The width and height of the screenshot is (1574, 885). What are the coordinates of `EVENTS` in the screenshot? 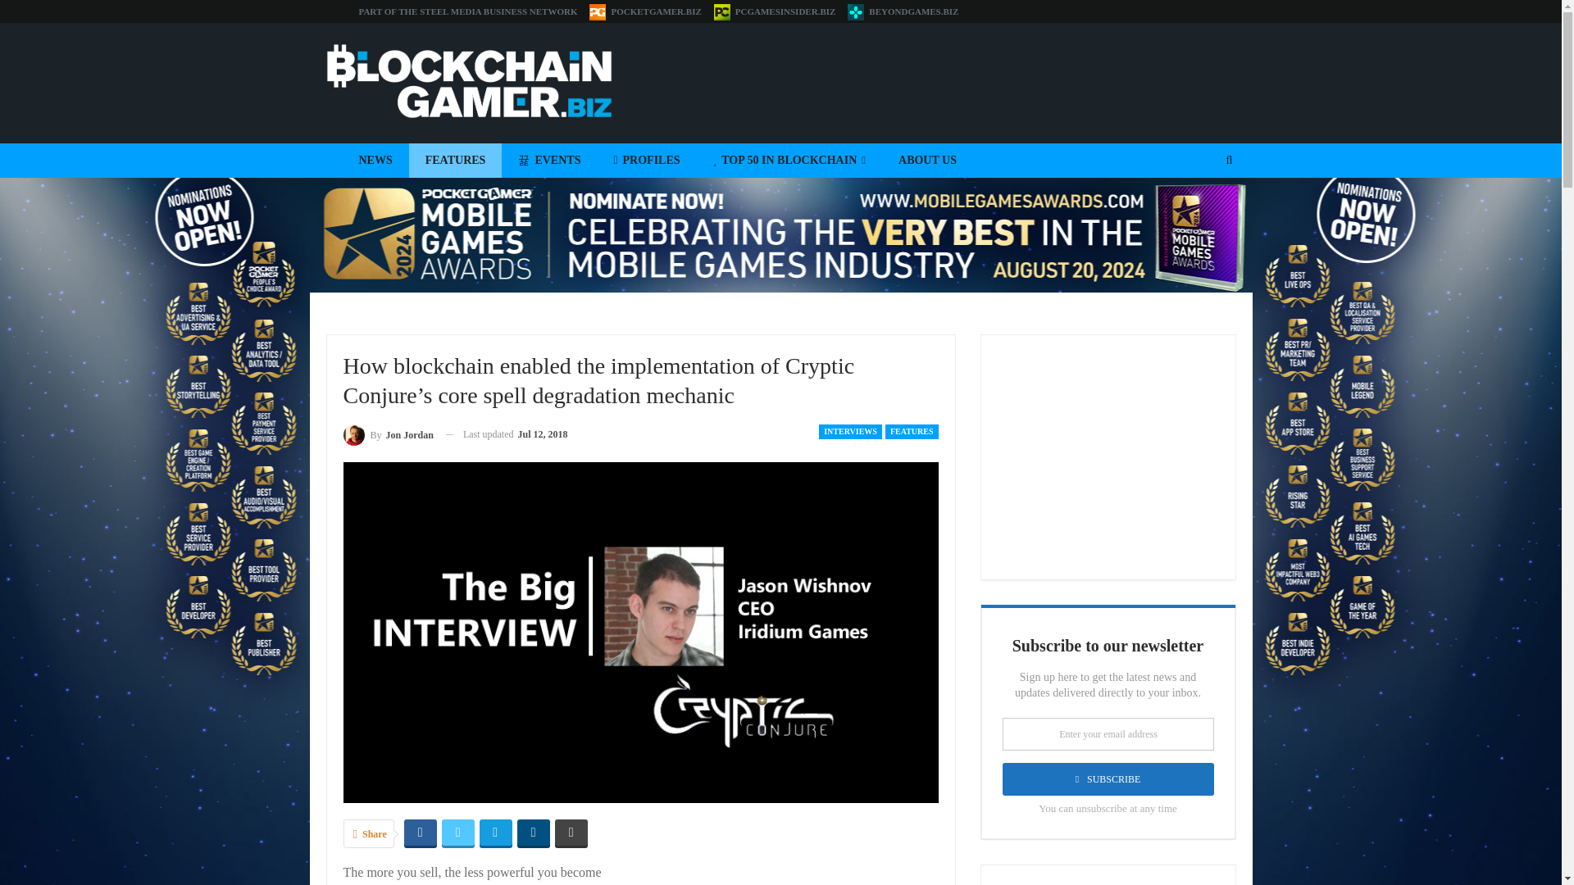 It's located at (549, 161).